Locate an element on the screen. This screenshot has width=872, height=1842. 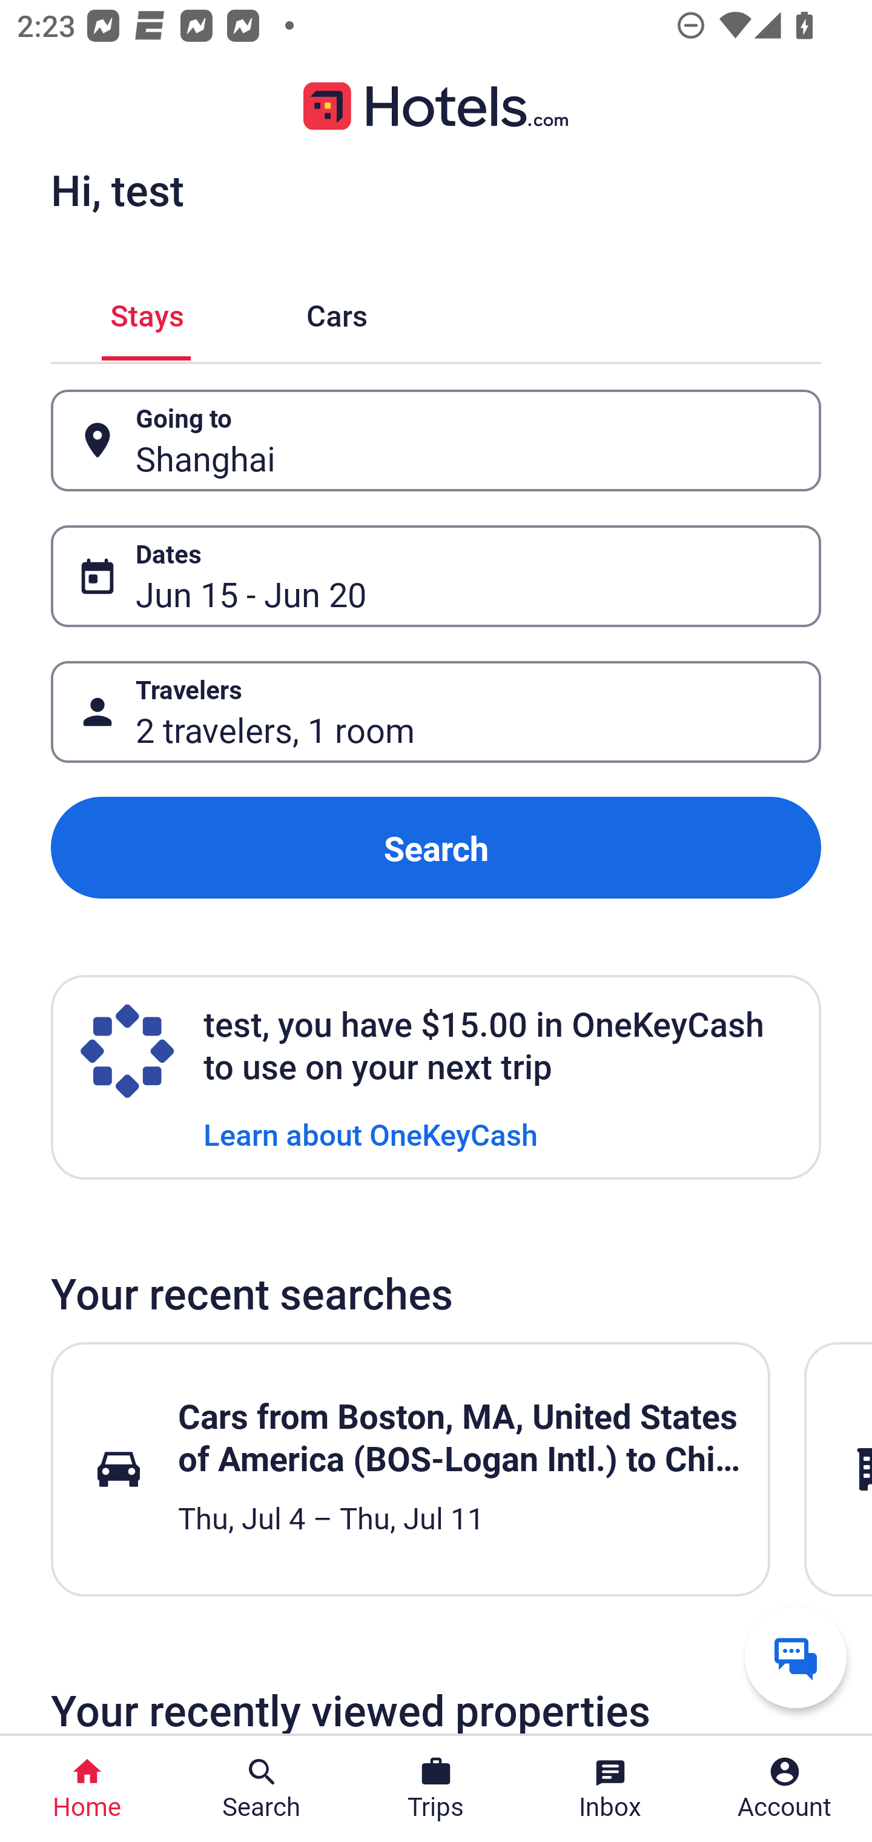
Get help from a virtual agent is located at coordinates (796, 1657).